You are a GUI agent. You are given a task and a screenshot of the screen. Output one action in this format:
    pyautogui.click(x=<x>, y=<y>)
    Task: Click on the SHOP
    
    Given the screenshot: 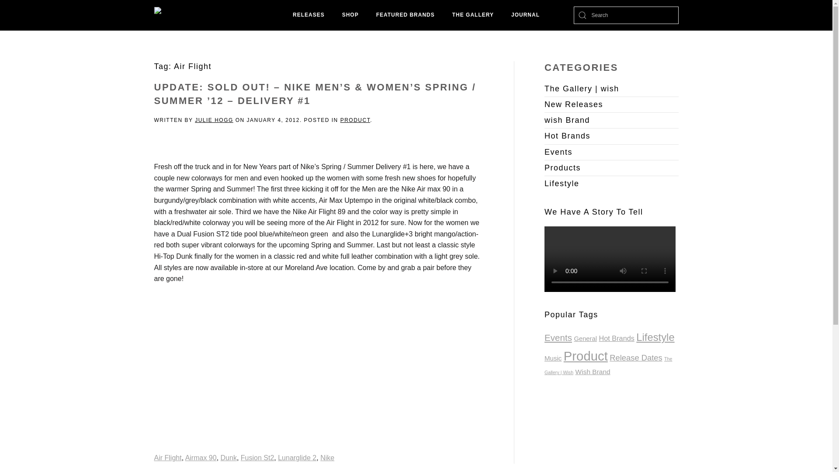 What is the action you would take?
    pyautogui.click(x=350, y=15)
    